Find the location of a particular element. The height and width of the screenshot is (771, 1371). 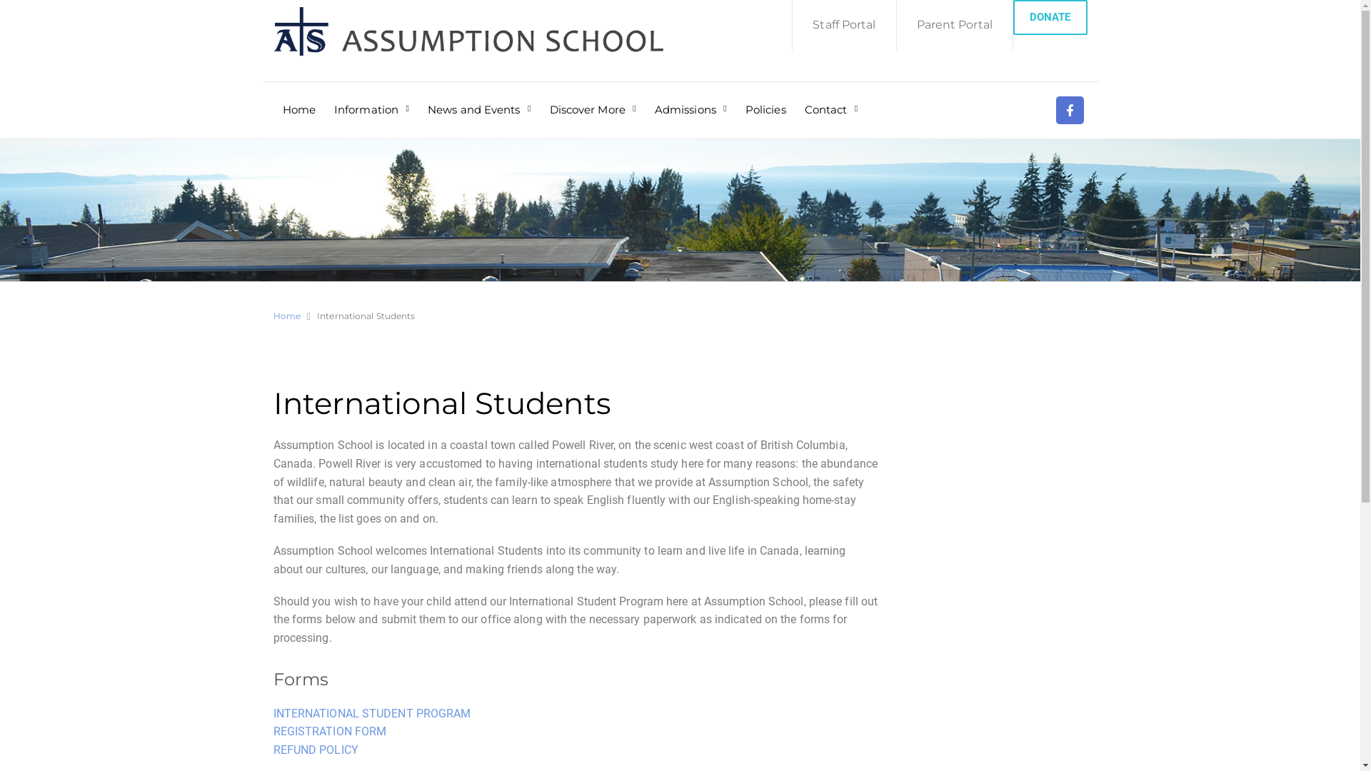

REGISTRATION FORM is located at coordinates (330, 731).